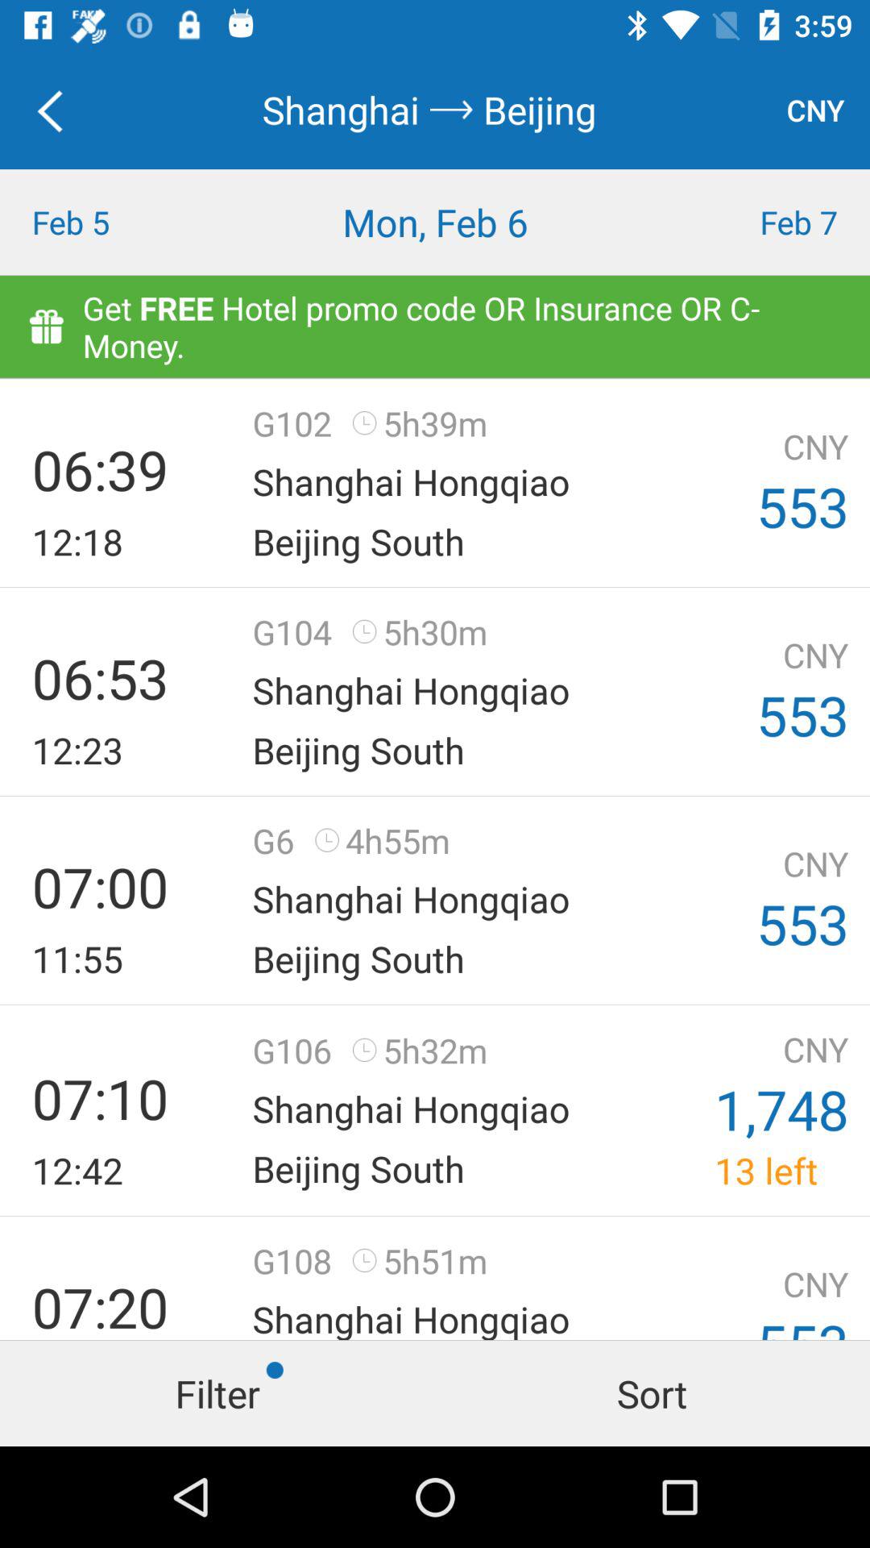  Describe the element at coordinates (761, 223) in the screenshot. I see `turn on feb 7 item` at that location.